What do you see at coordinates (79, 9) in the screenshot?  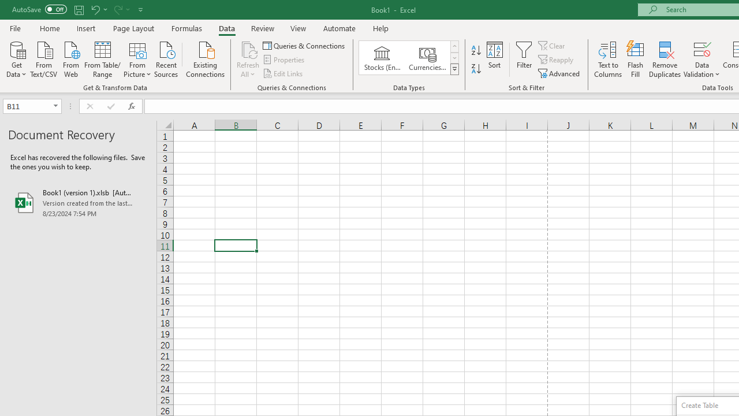 I see `Quick Access Toolbar` at bounding box center [79, 9].